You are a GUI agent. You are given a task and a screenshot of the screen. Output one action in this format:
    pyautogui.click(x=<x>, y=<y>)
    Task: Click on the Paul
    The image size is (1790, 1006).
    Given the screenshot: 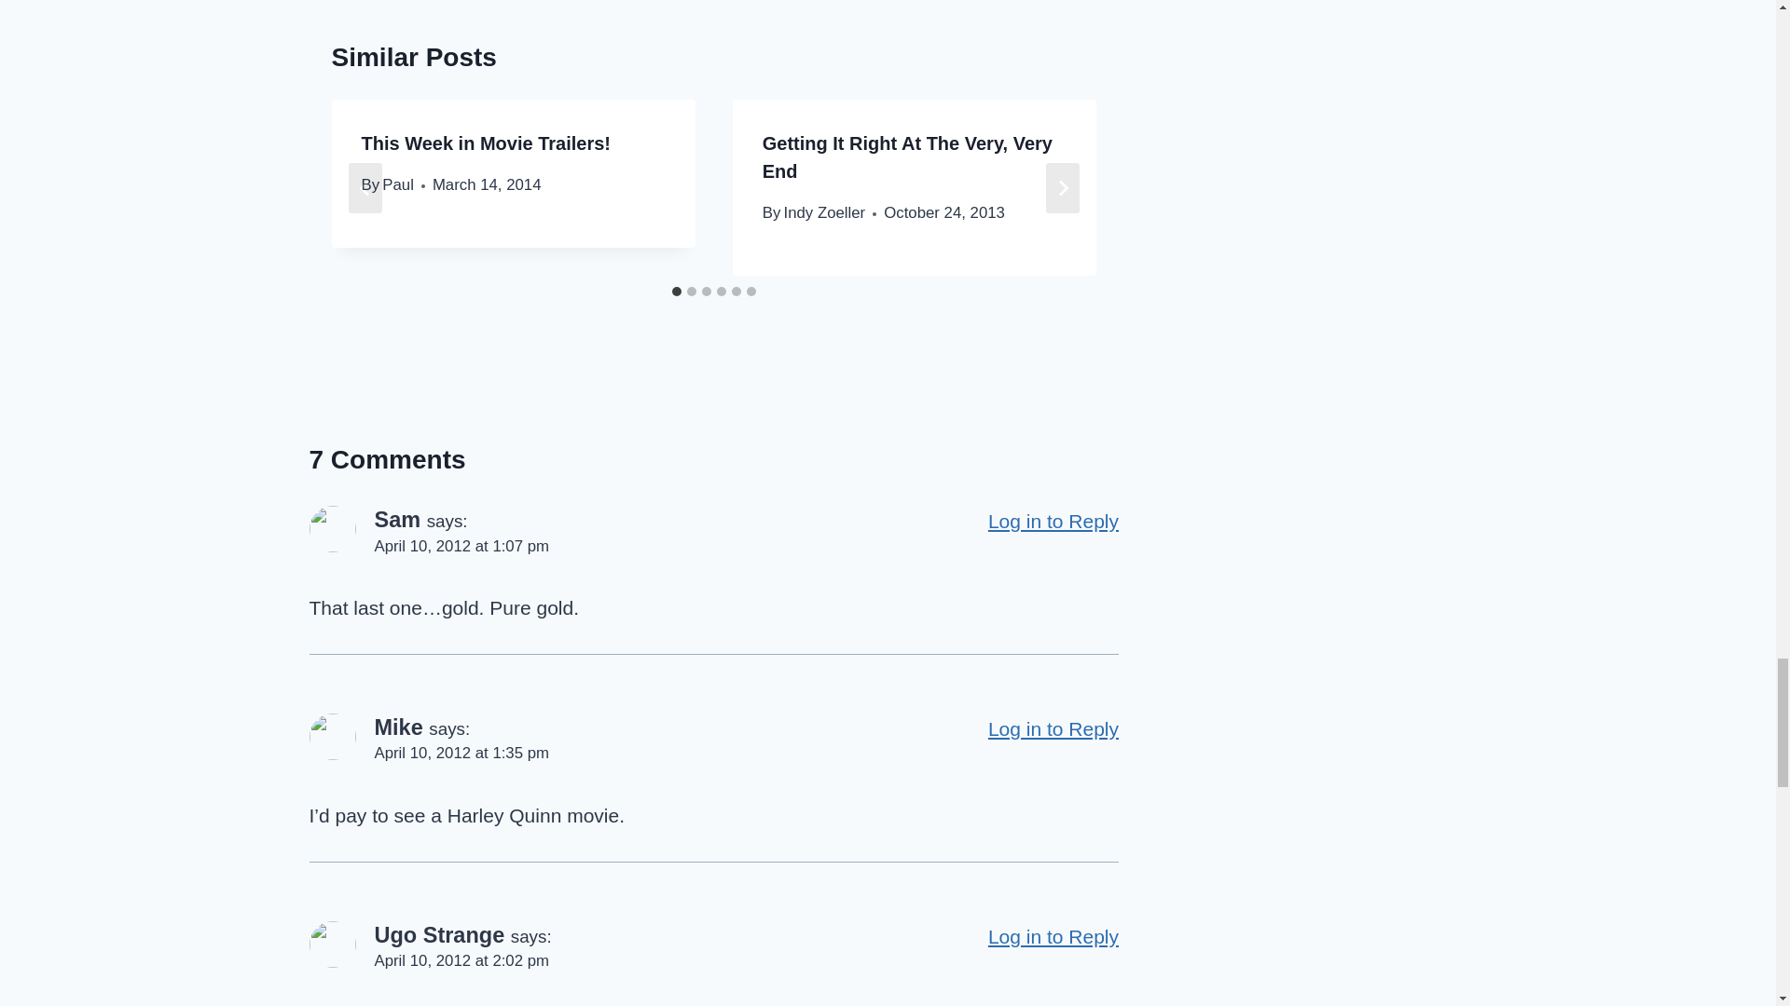 What is the action you would take?
    pyautogui.click(x=397, y=184)
    